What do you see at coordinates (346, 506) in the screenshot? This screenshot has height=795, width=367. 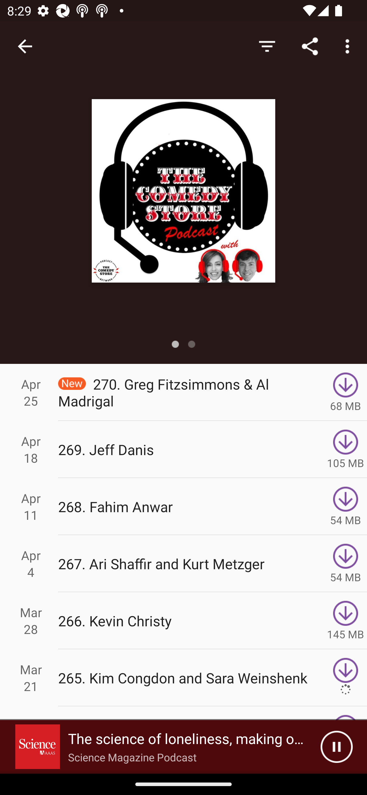 I see `Download 54 MB` at bounding box center [346, 506].